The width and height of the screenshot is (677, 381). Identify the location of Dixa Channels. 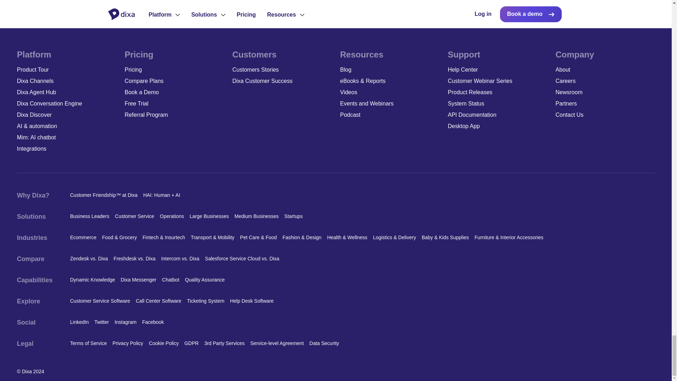
(67, 81).